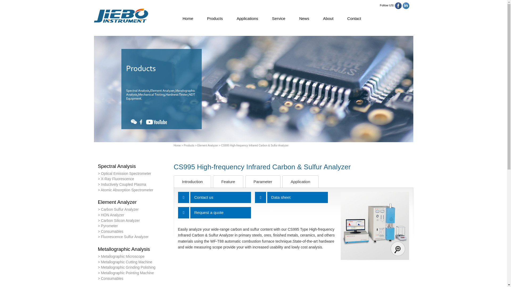 Image resolution: width=511 pixels, height=287 pixels. What do you see at coordinates (375, 226) in the screenshot?
I see `CS995 High-frequency Infrared Carbon & Sulfur Analyzer` at bounding box center [375, 226].